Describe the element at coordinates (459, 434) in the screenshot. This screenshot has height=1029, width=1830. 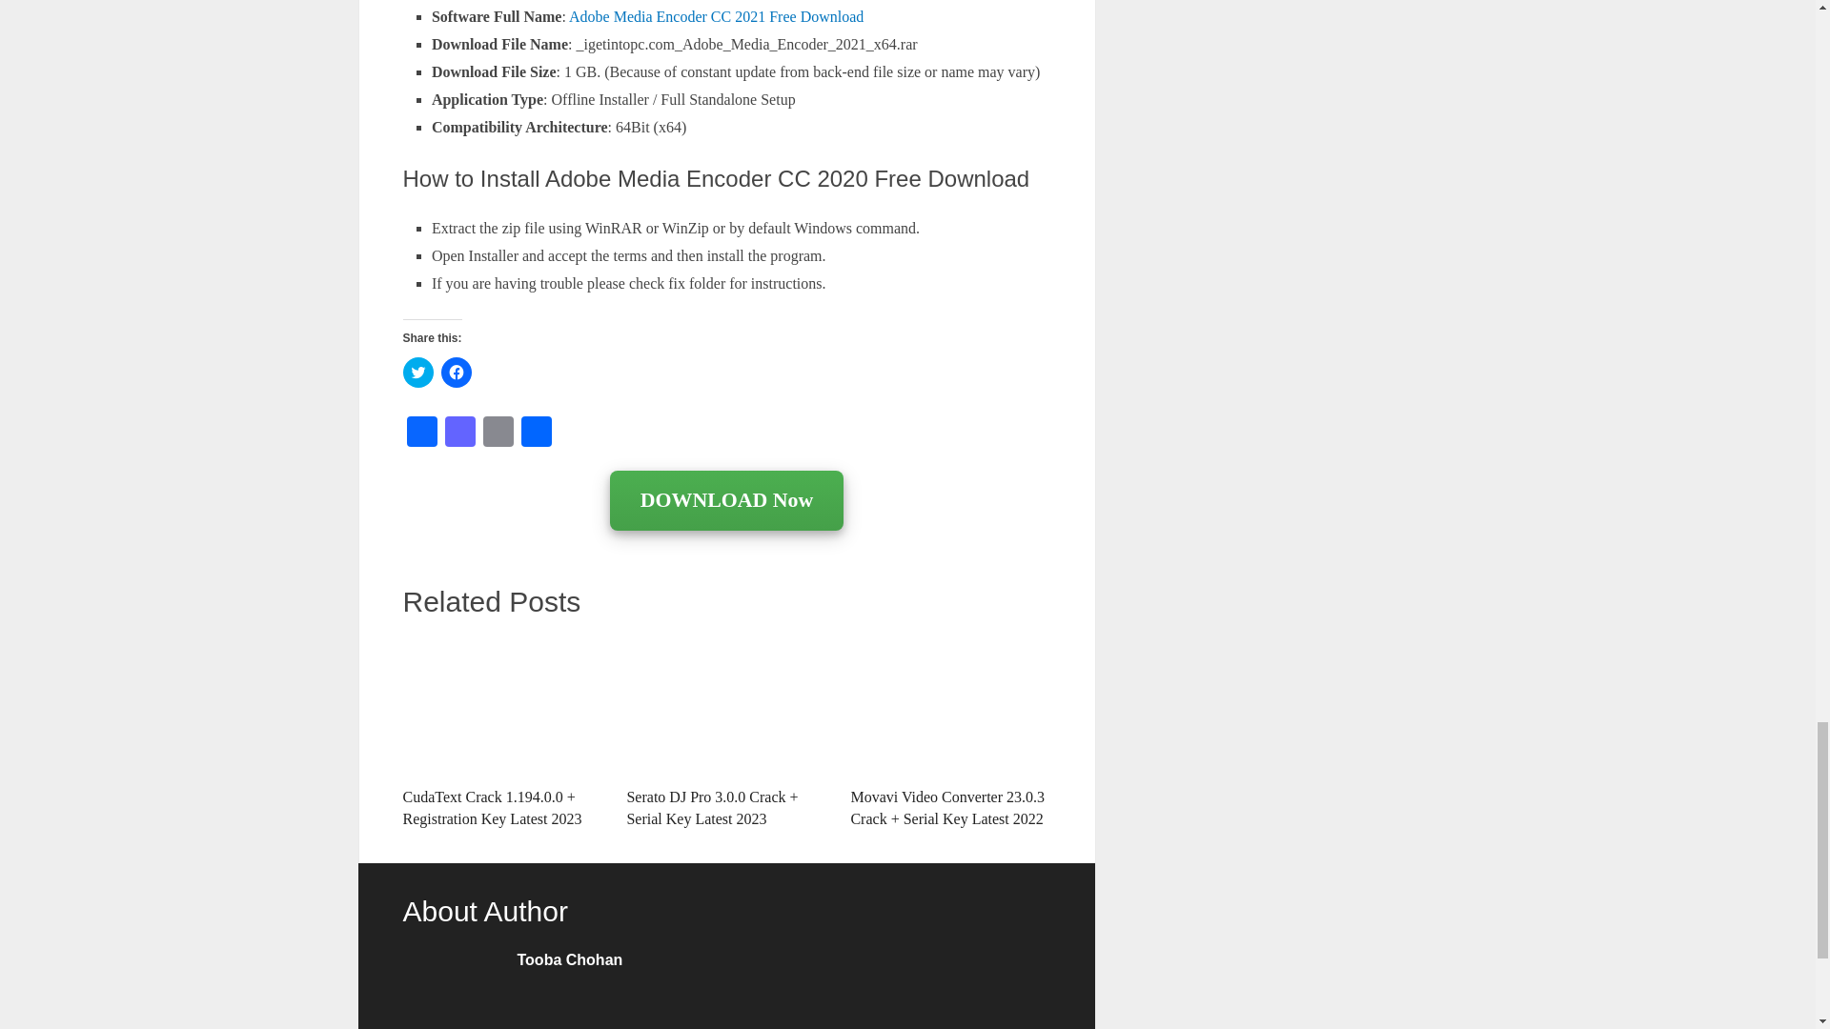
I see `Mastodon` at that location.